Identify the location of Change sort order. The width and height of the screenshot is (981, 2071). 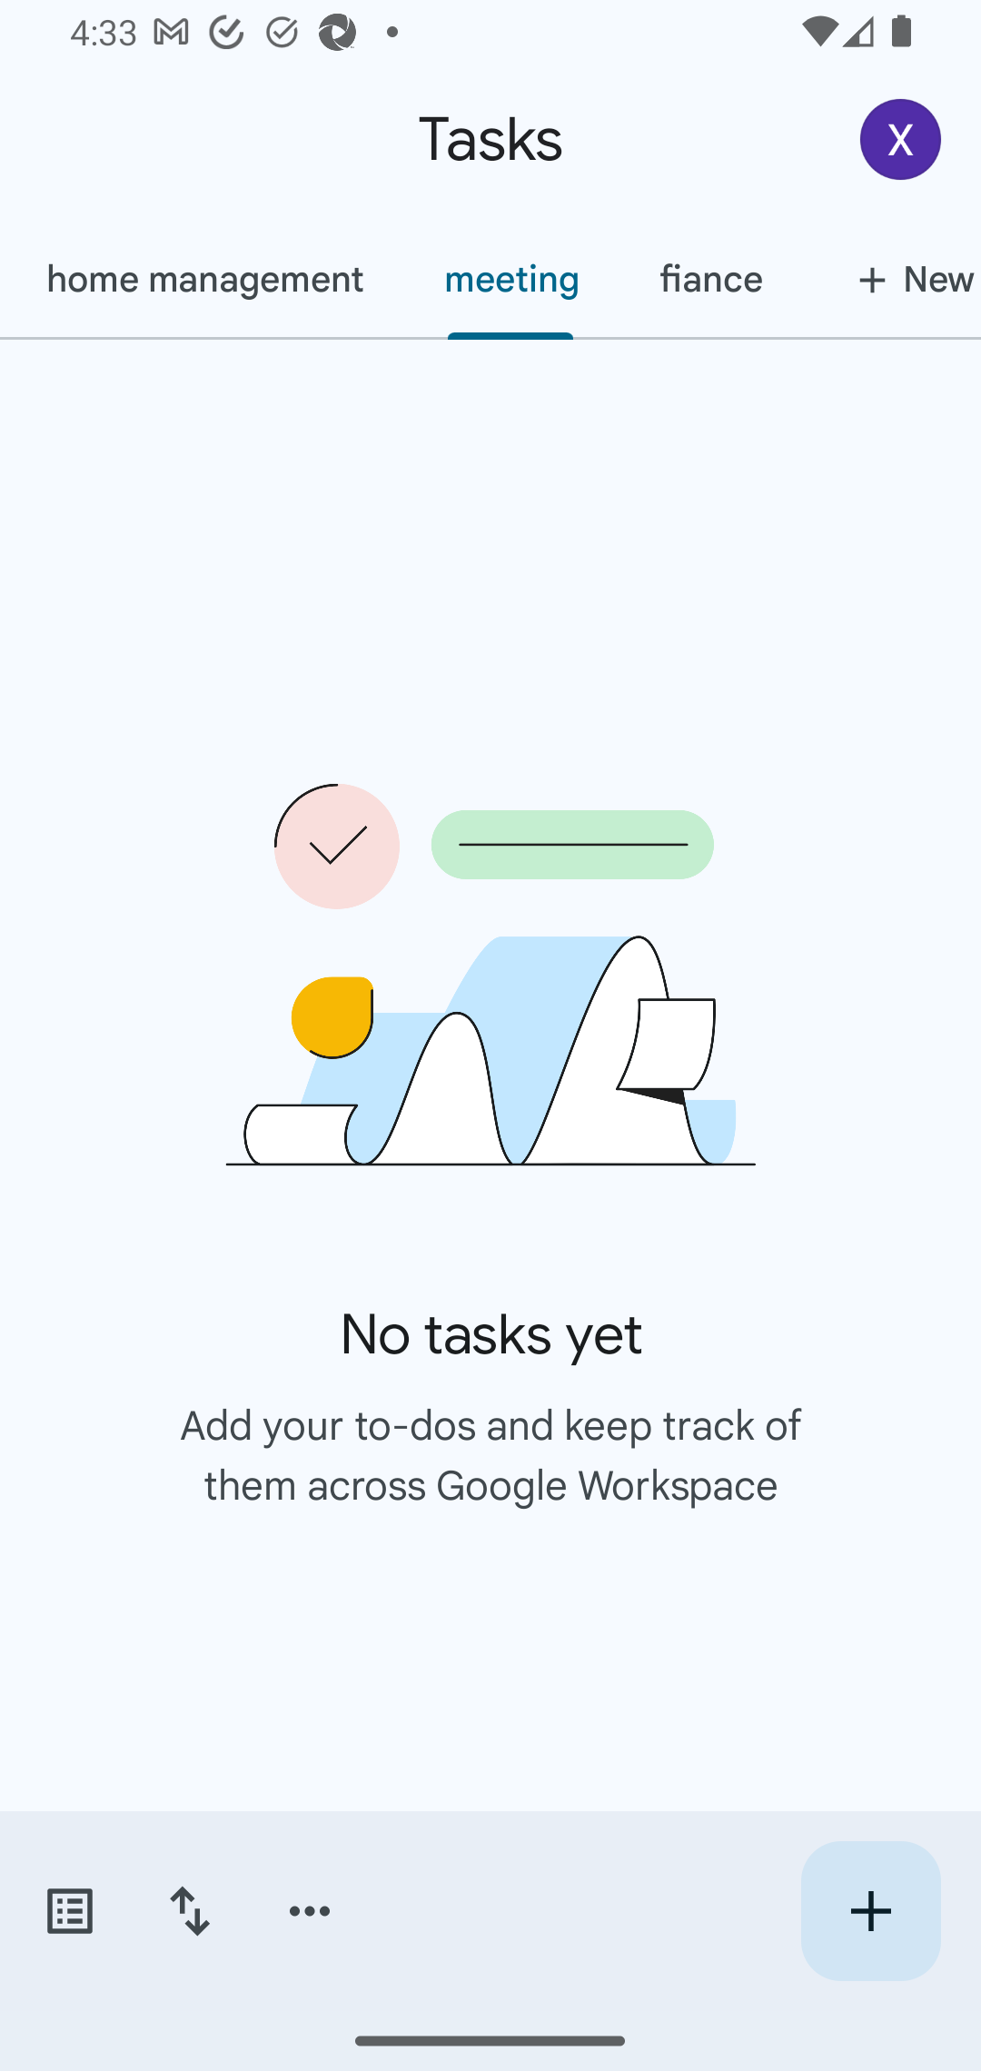
(189, 1911).